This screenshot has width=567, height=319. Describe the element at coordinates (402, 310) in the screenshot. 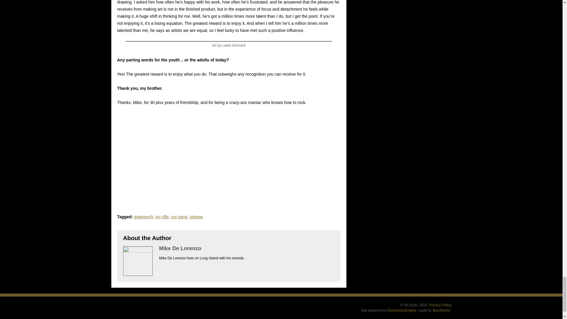

I see `ExpressionEngine` at that location.